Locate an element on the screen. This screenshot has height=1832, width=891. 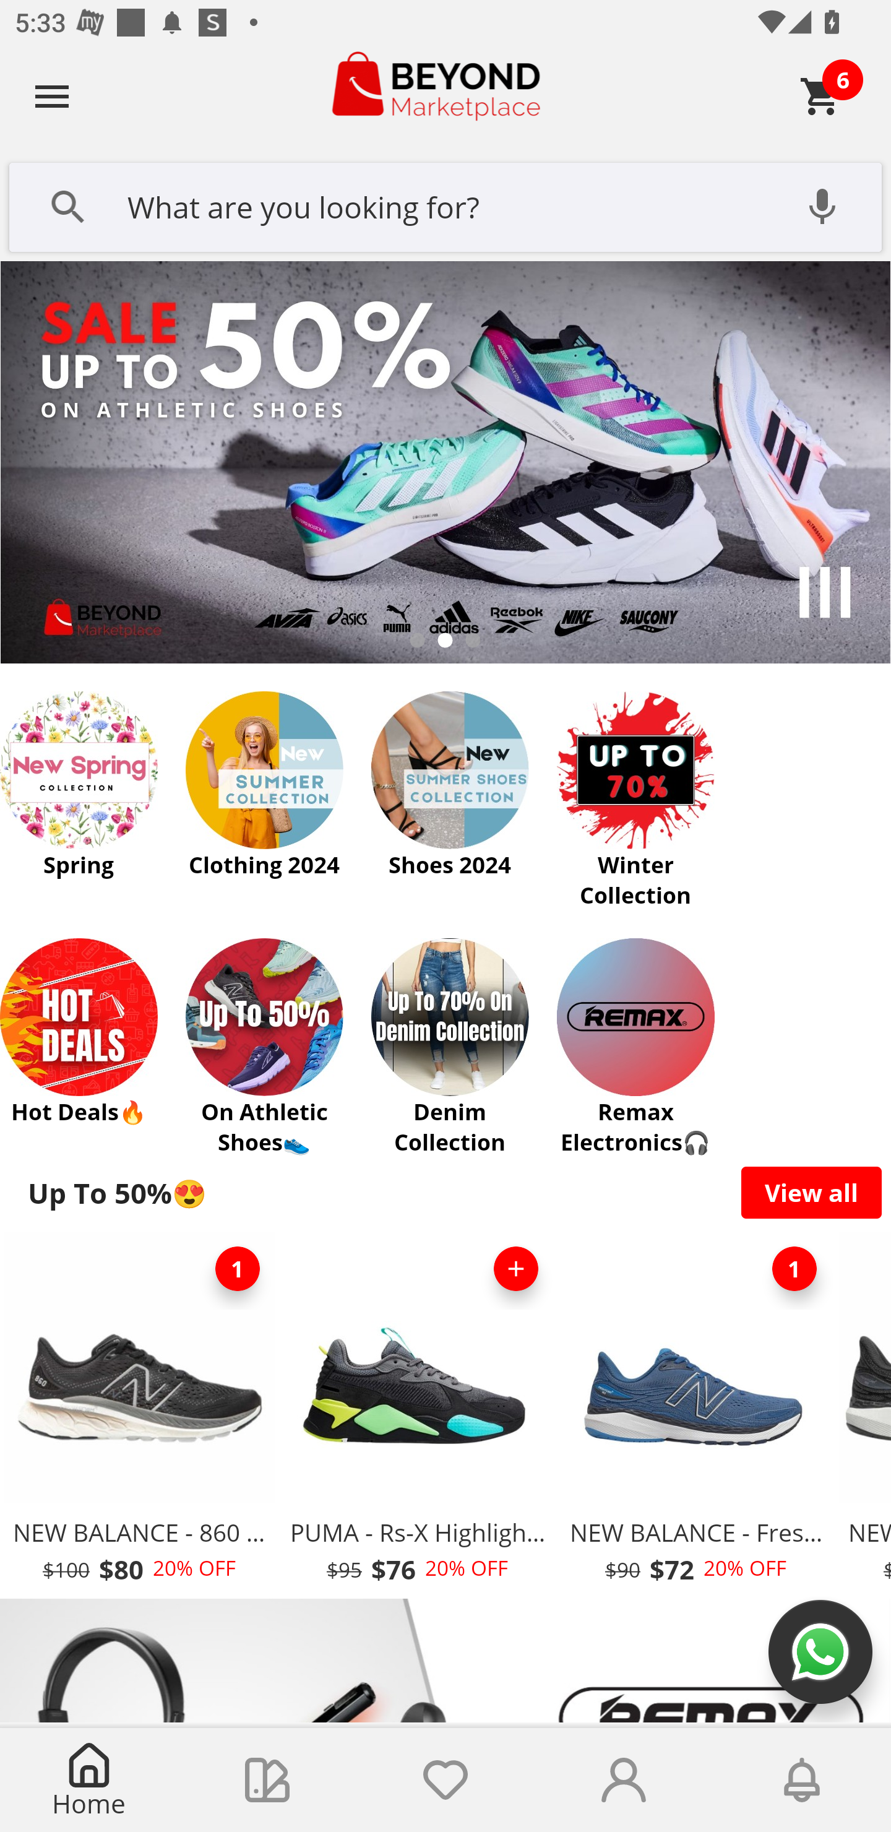
1 is located at coordinates (238, 1269).